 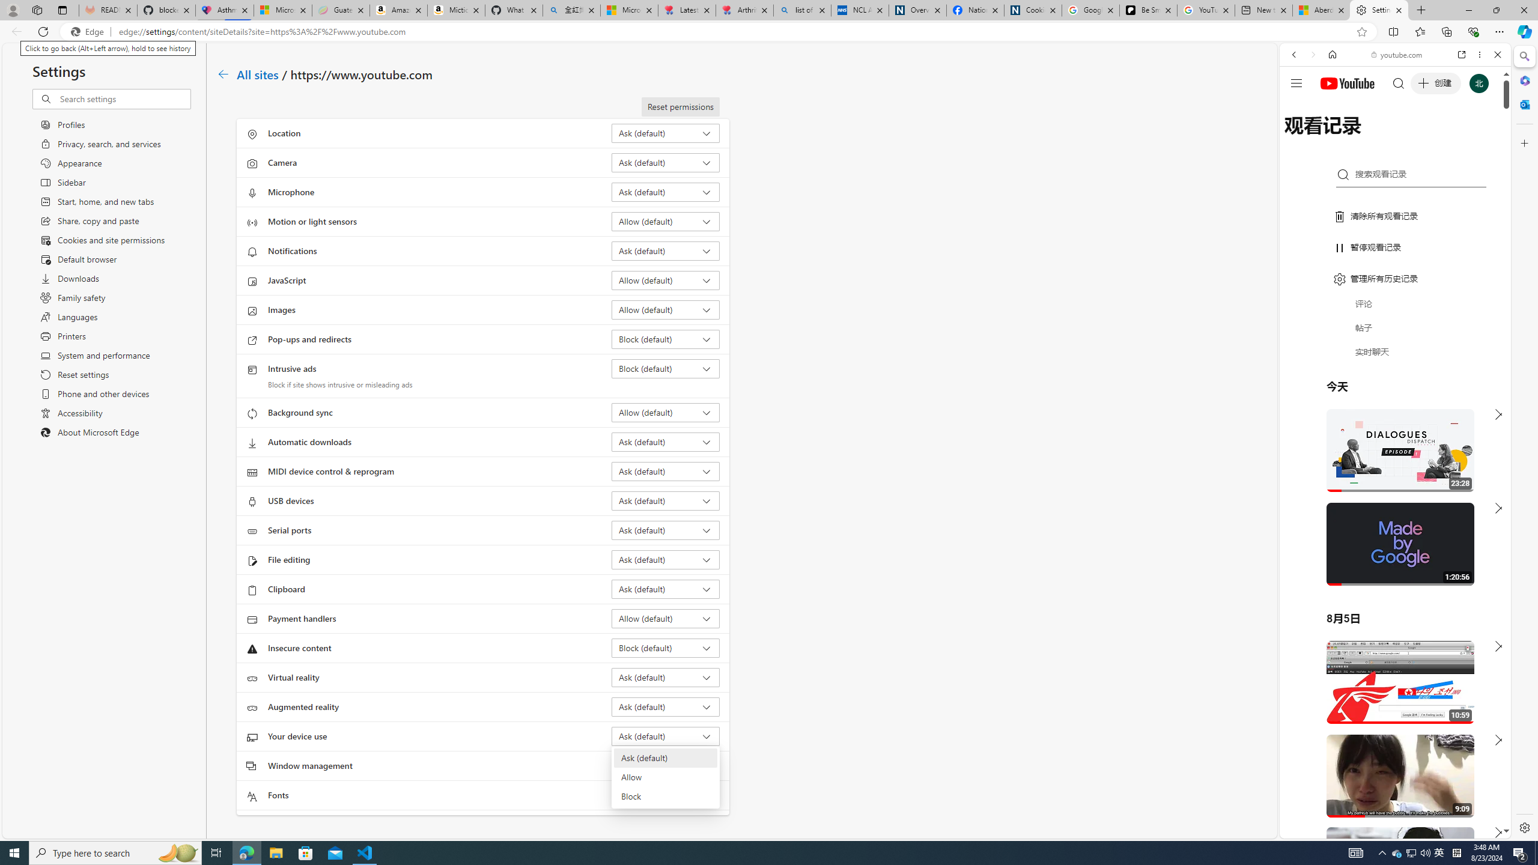 I want to click on Virtual reality Ask (default), so click(x=666, y=677).